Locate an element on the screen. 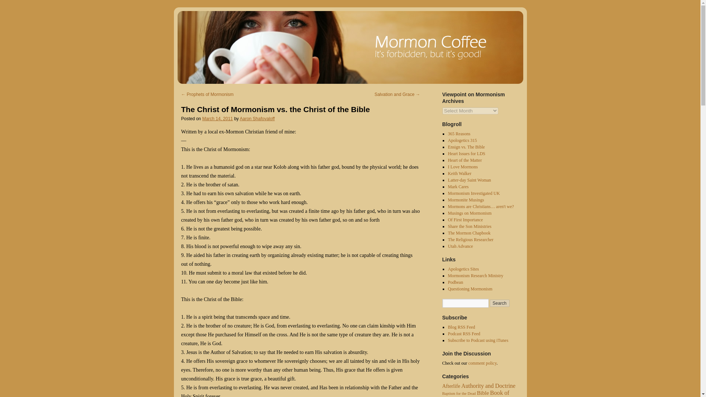  Mormonism Investigated UK is located at coordinates (474, 193).